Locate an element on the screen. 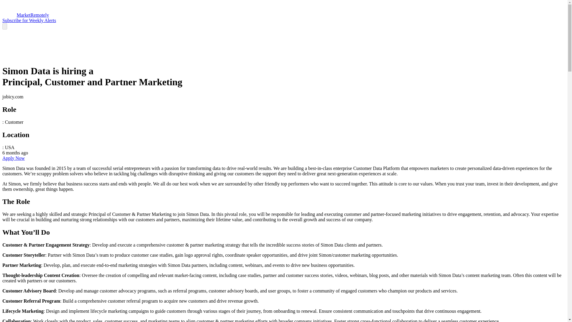  Subscribe for Weekly Alerts is located at coordinates (29, 20).